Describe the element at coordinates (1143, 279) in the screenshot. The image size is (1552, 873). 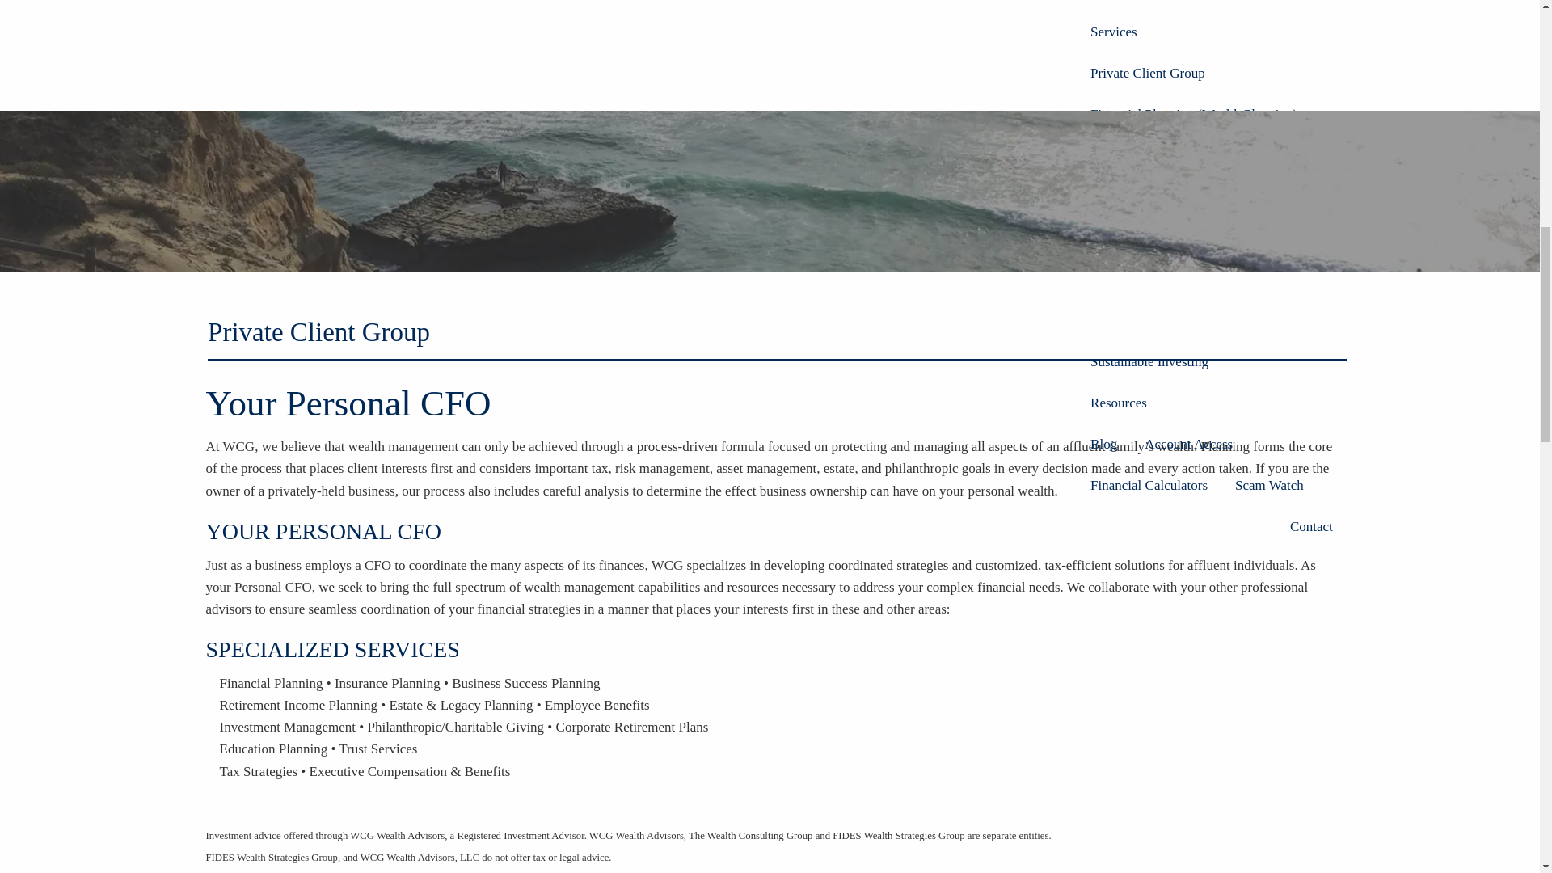
I see `Executive Benefits` at that location.